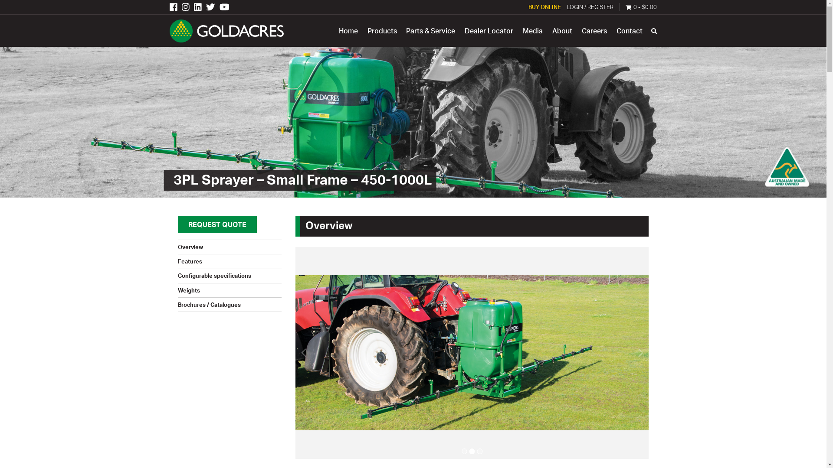 This screenshot has height=468, width=833. What do you see at coordinates (464, 452) in the screenshot?
I see `1` at bounding box center [464, 452].